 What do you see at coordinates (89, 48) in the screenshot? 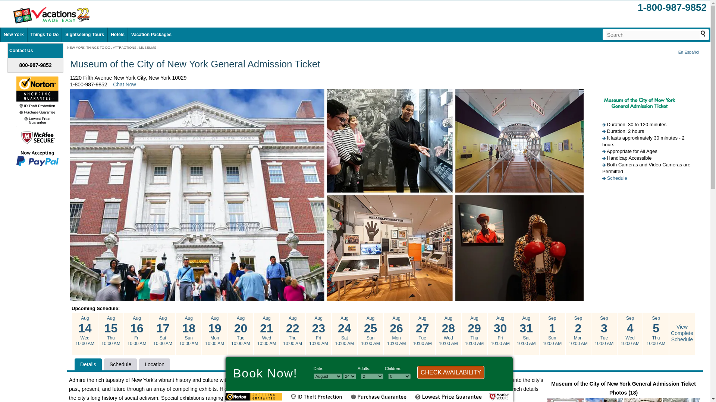
I see `NEW YORK THINGS TO DO` at bounding box center [89, 48].